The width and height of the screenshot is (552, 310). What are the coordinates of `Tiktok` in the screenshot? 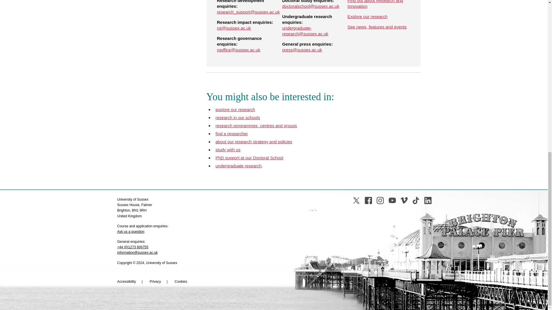 It's located at (416, 200).